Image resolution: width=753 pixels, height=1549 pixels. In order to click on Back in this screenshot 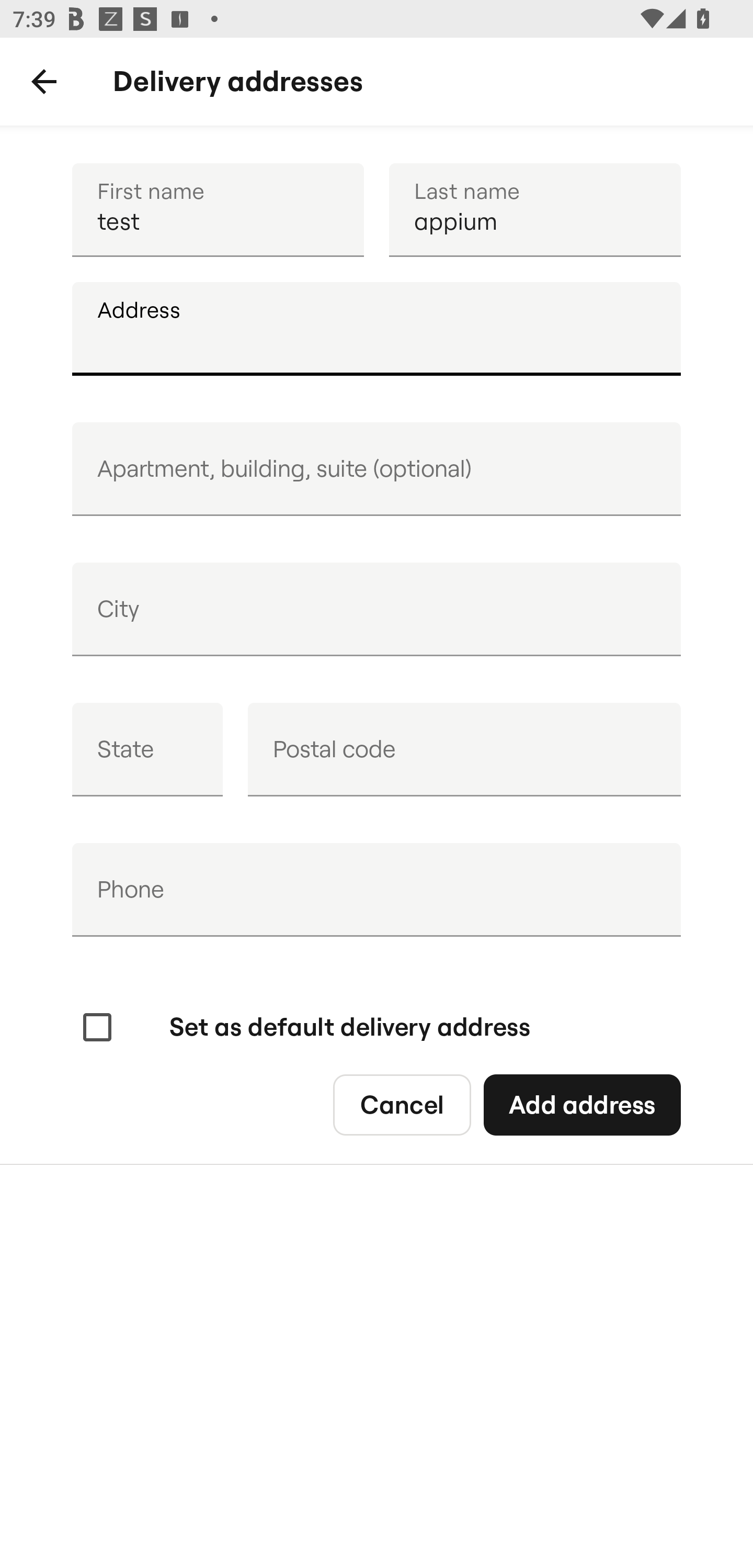, I will do `click(44, 82)`.